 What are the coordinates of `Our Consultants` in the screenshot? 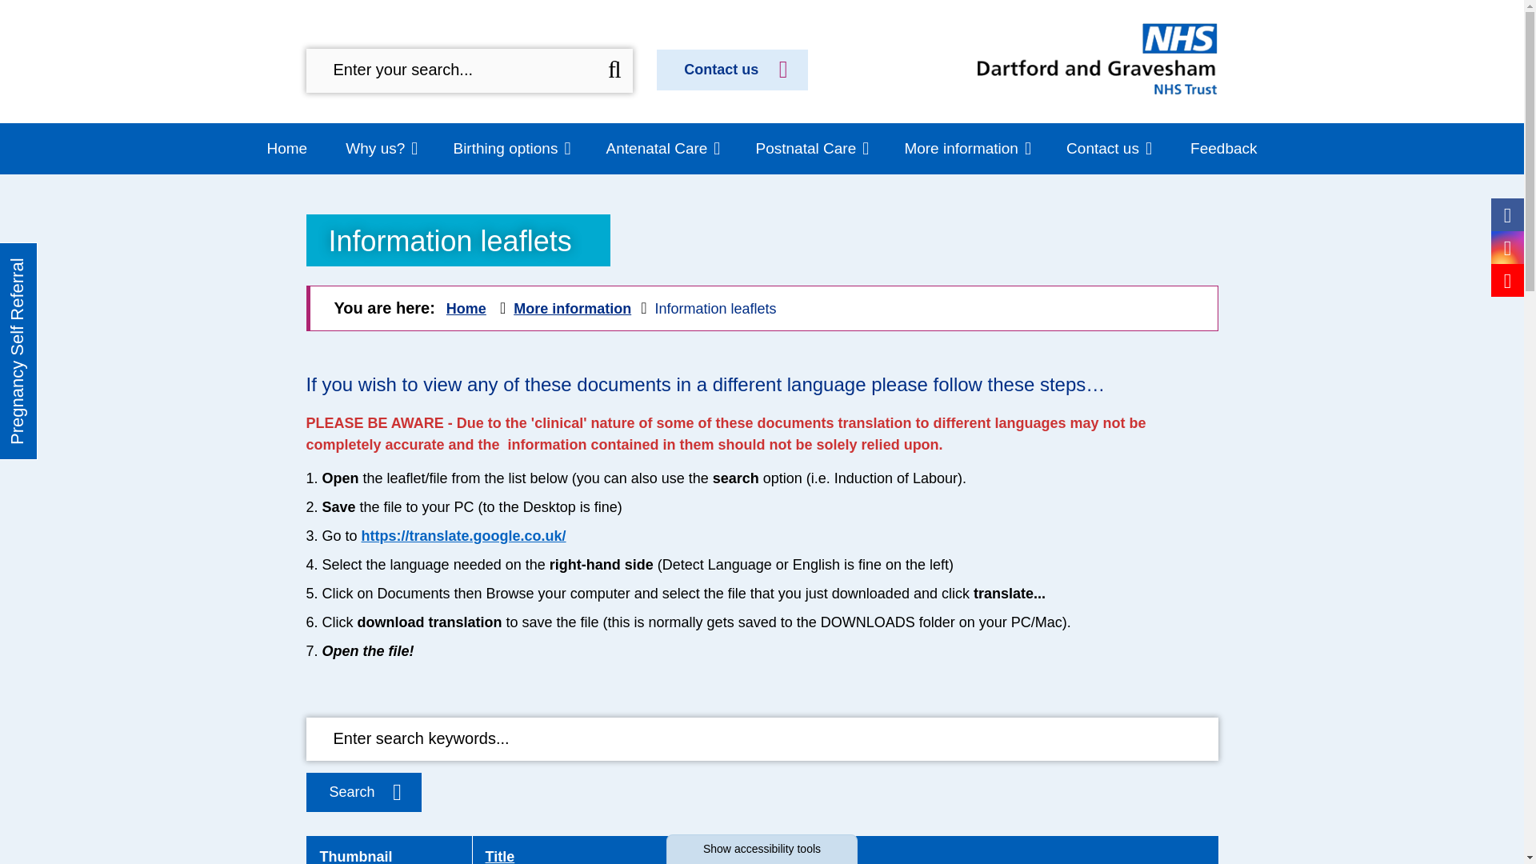 It's located at (589, 30).